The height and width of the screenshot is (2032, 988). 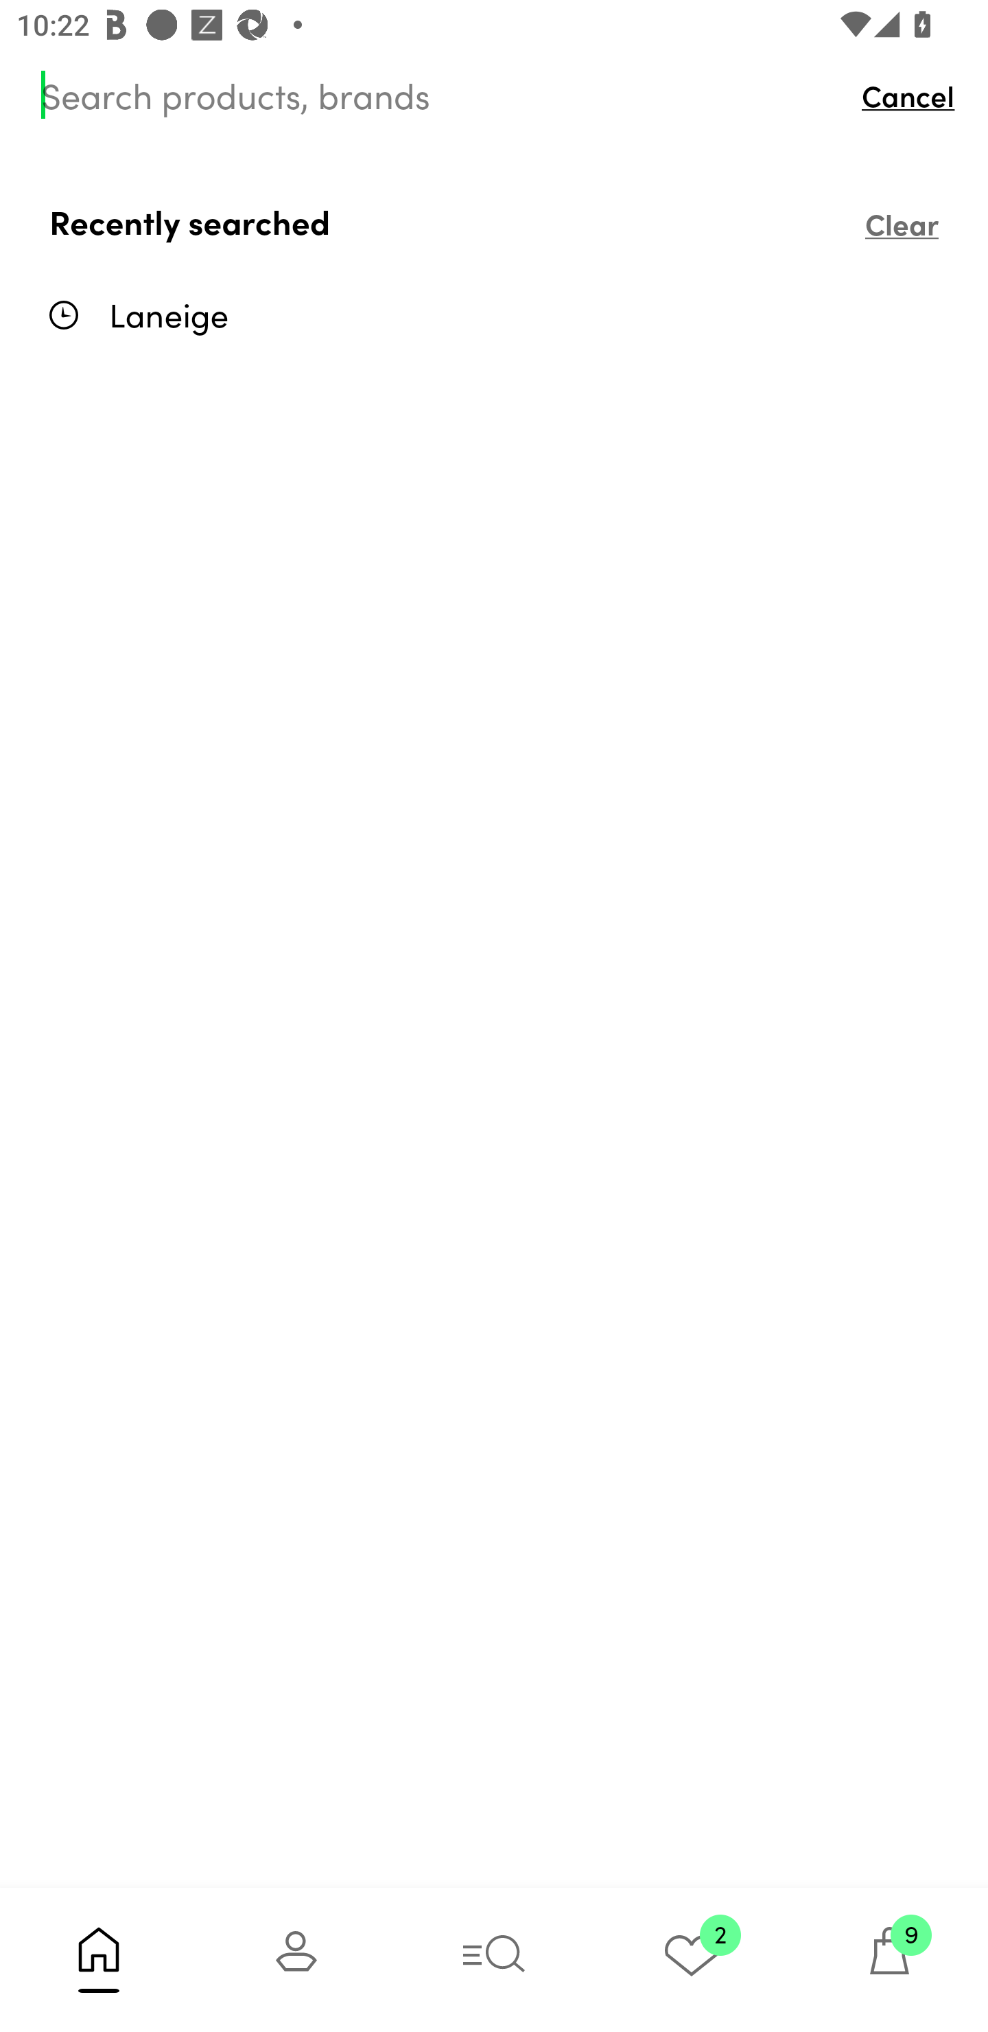 What do you see at coordinates (692, 1959) in the screenshot?
I see `2` at bounding box center [692, 1959].